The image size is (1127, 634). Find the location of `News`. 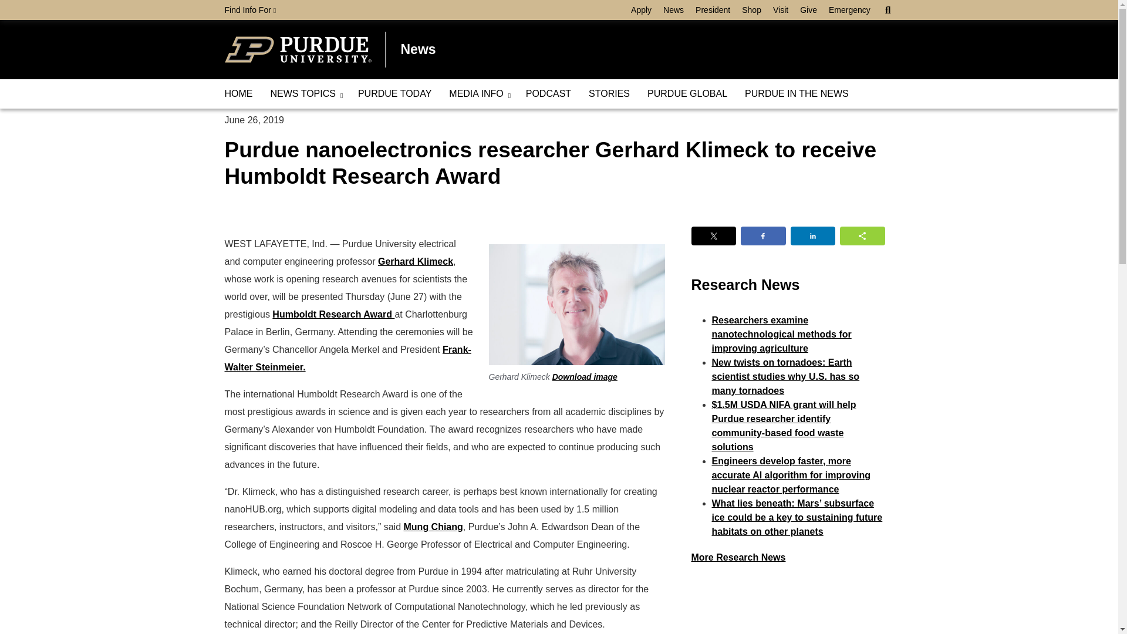

News is located at coordinates (673, 10).